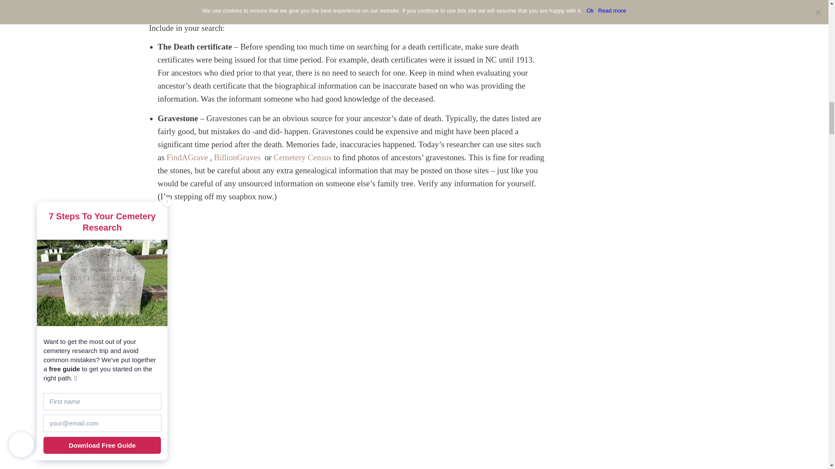  What do you see at coordinates (187, 157) in the screenshot?
I see `FindAGrave` at bounding box center [187, 157].